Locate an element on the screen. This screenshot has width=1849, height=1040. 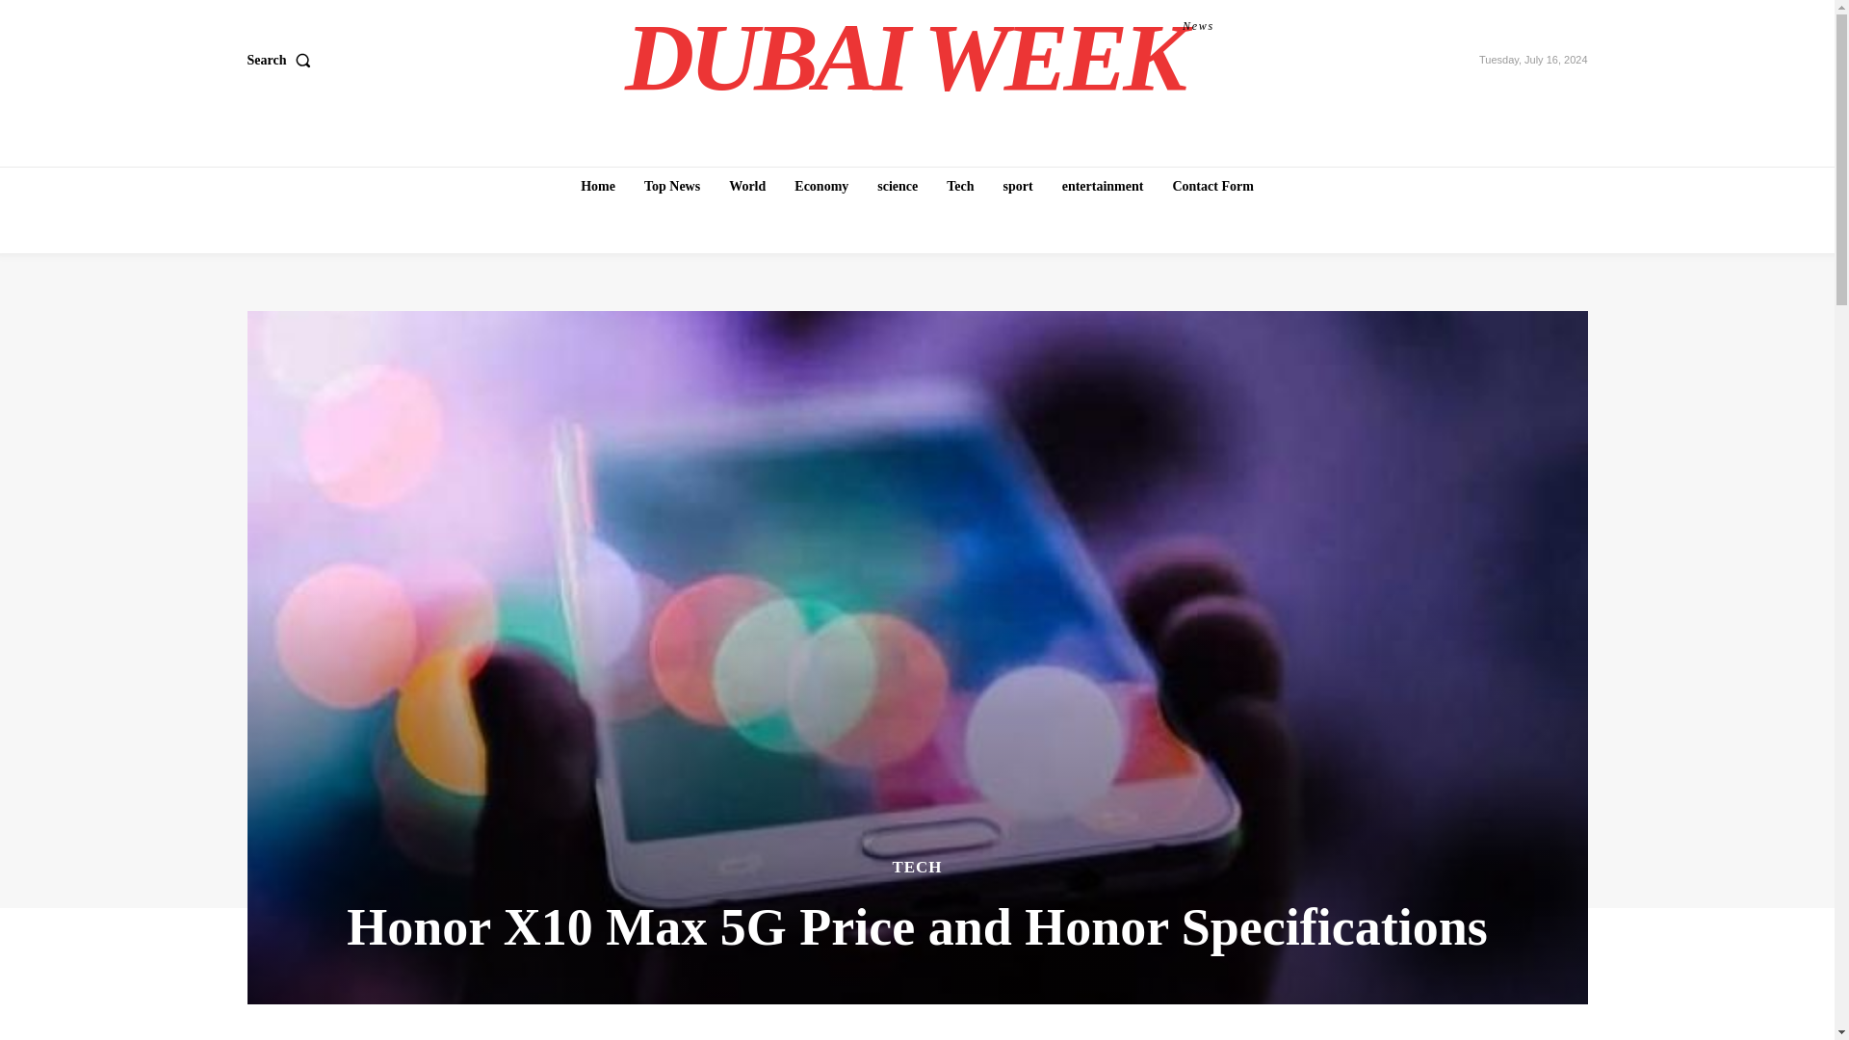
Tech is located at coordinates (281, 61).